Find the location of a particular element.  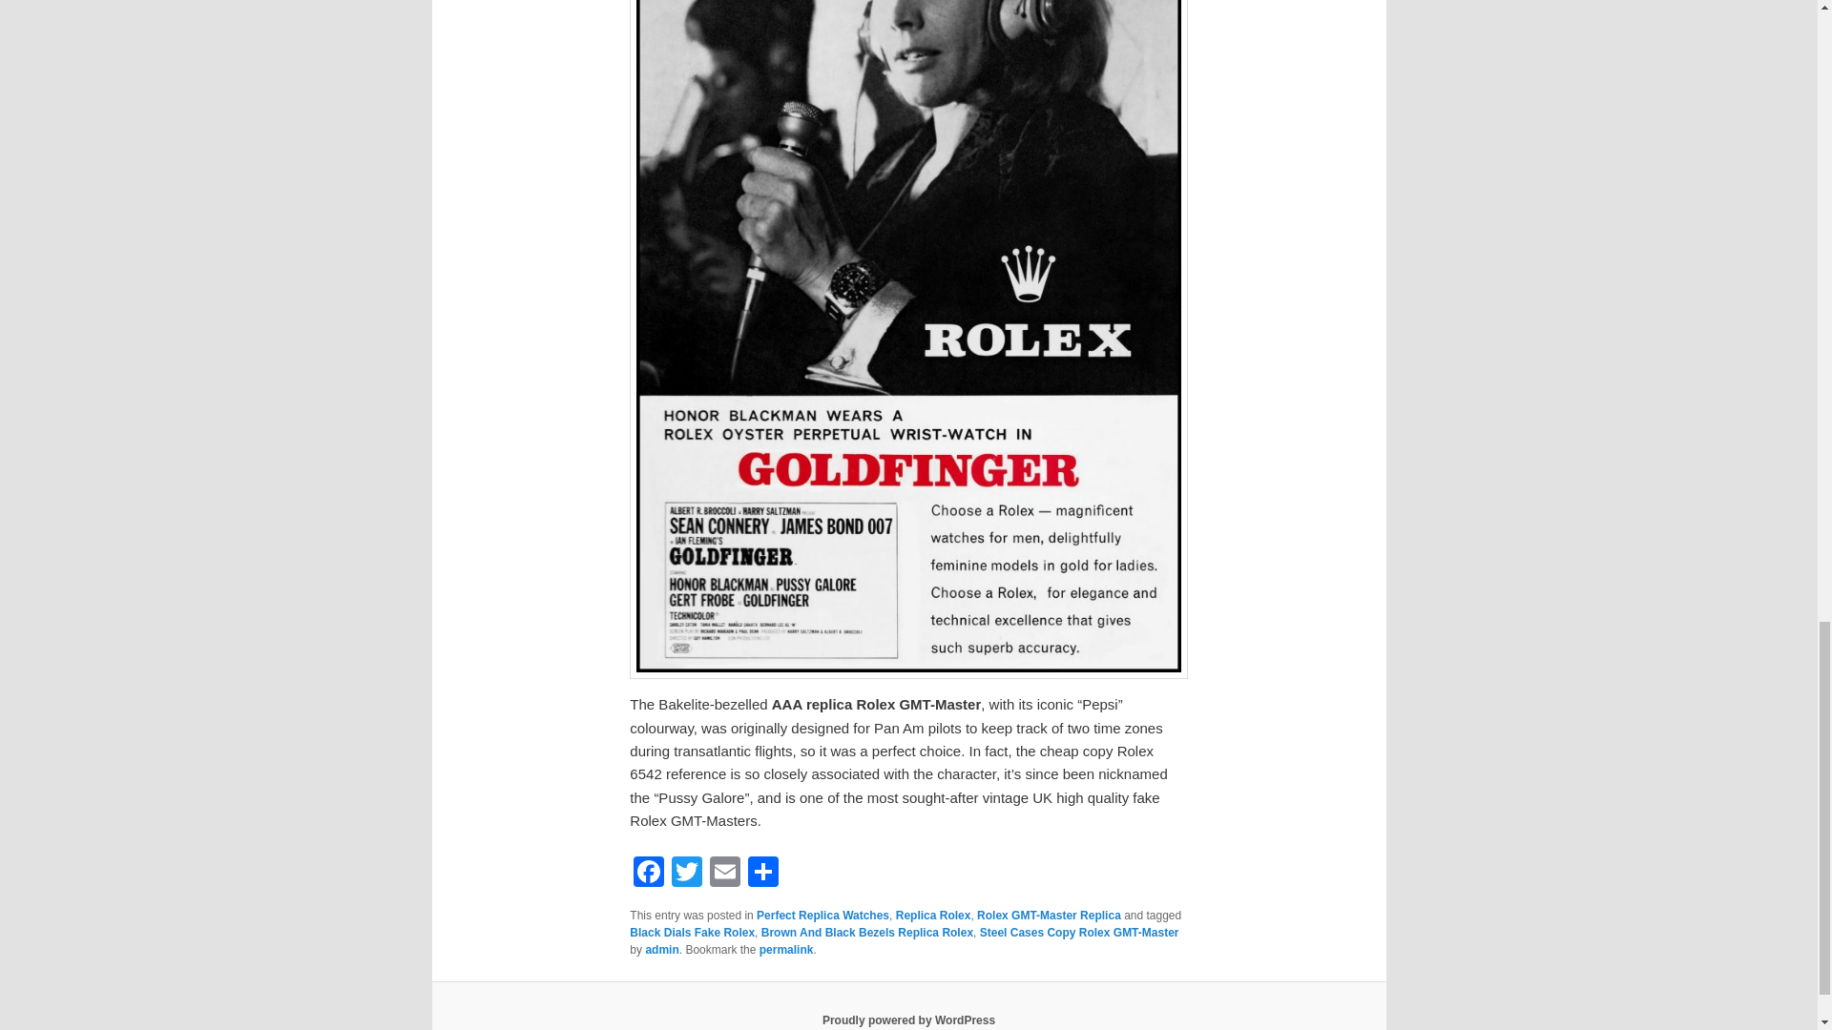

Replica Rolex is located at coordinates (933, 915).